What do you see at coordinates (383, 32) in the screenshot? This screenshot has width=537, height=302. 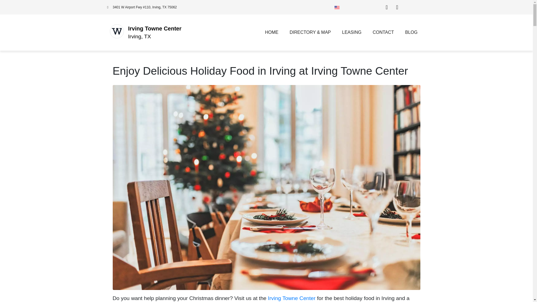 I see `CONTACT` at bounding box center [383, 32].